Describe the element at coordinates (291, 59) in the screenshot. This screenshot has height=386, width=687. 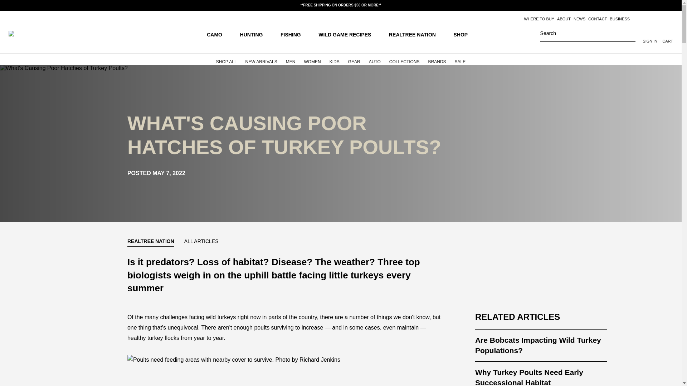
I see `MEN` at that location.